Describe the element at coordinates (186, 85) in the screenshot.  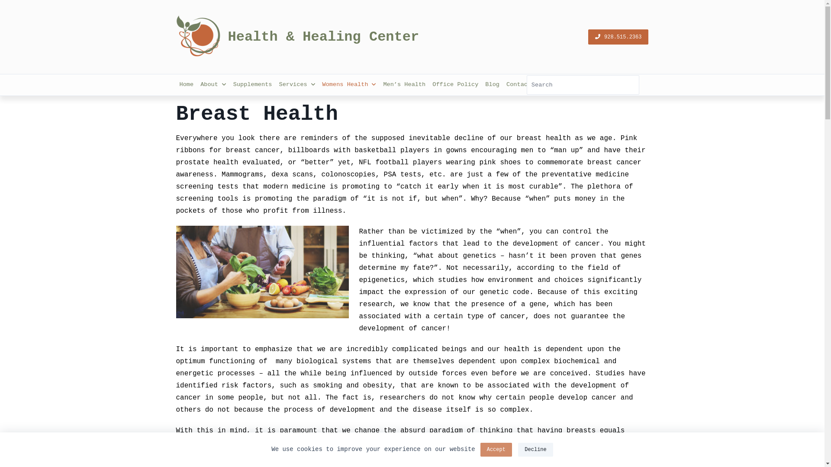
I see `Home` at that location.